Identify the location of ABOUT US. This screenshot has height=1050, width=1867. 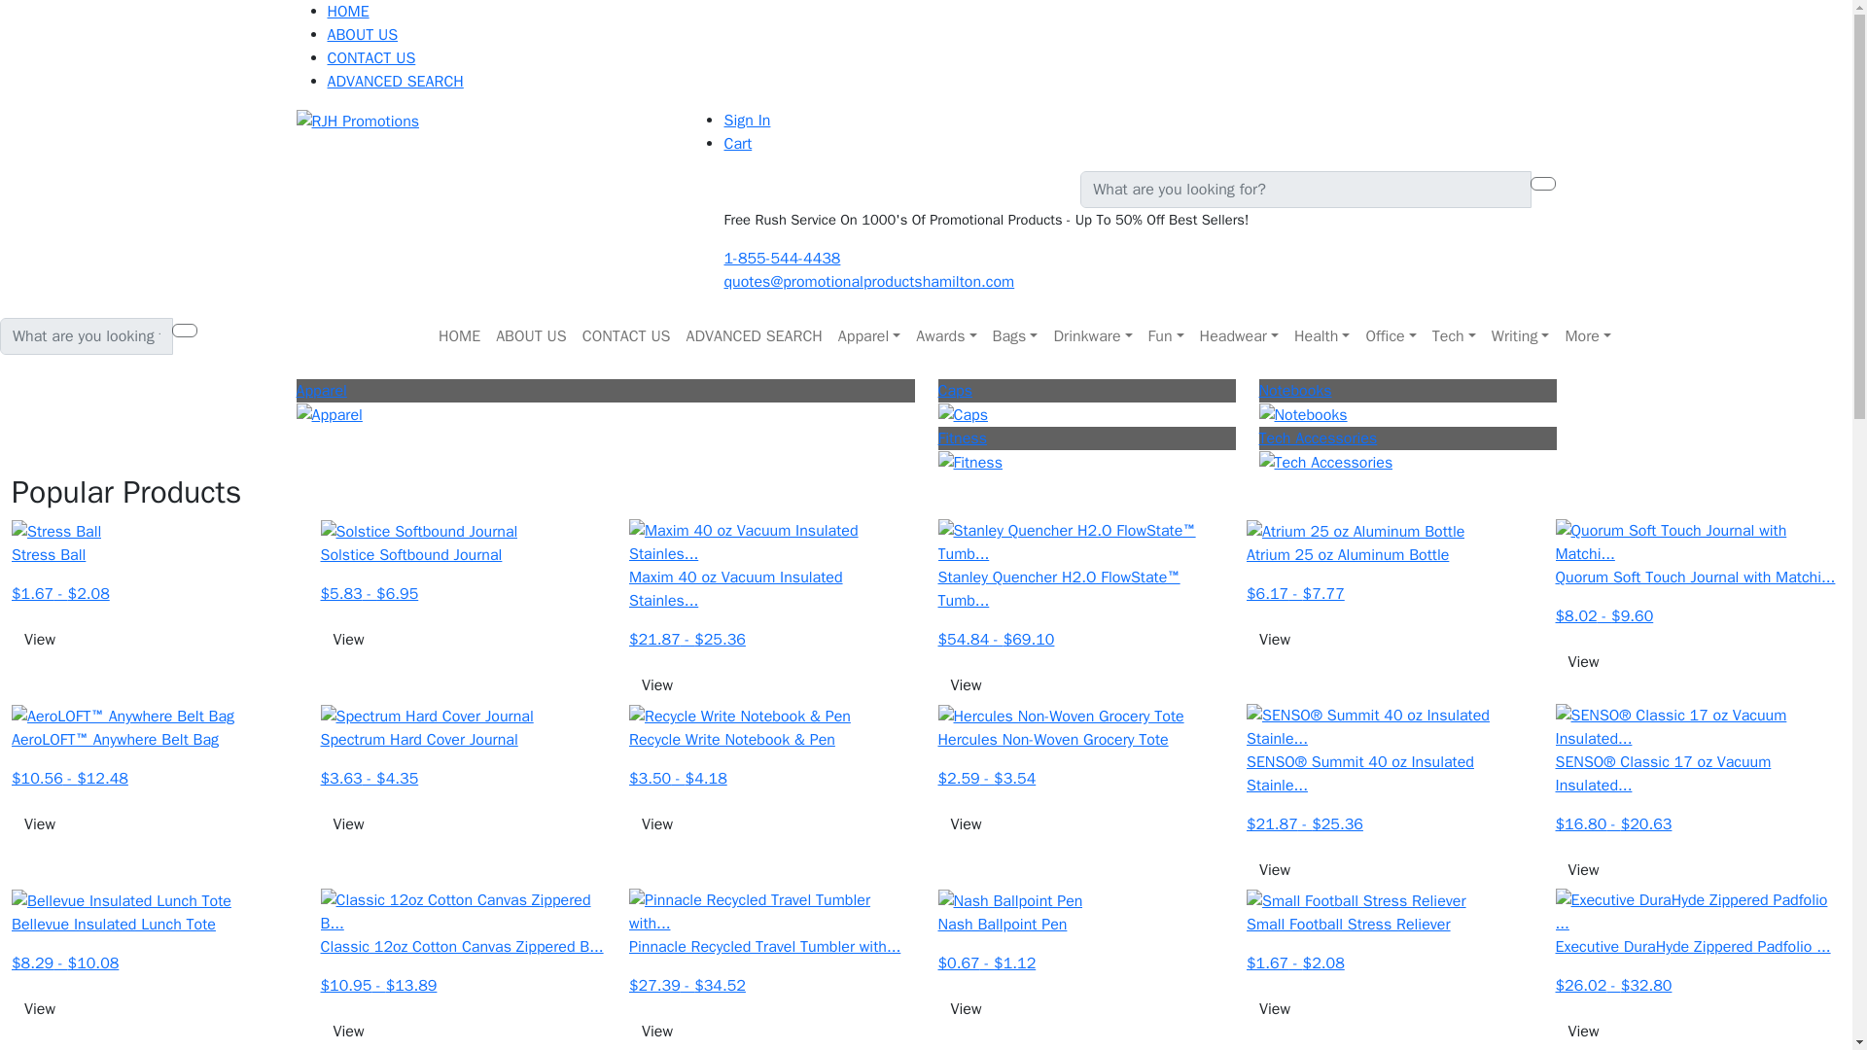
(531, 336).